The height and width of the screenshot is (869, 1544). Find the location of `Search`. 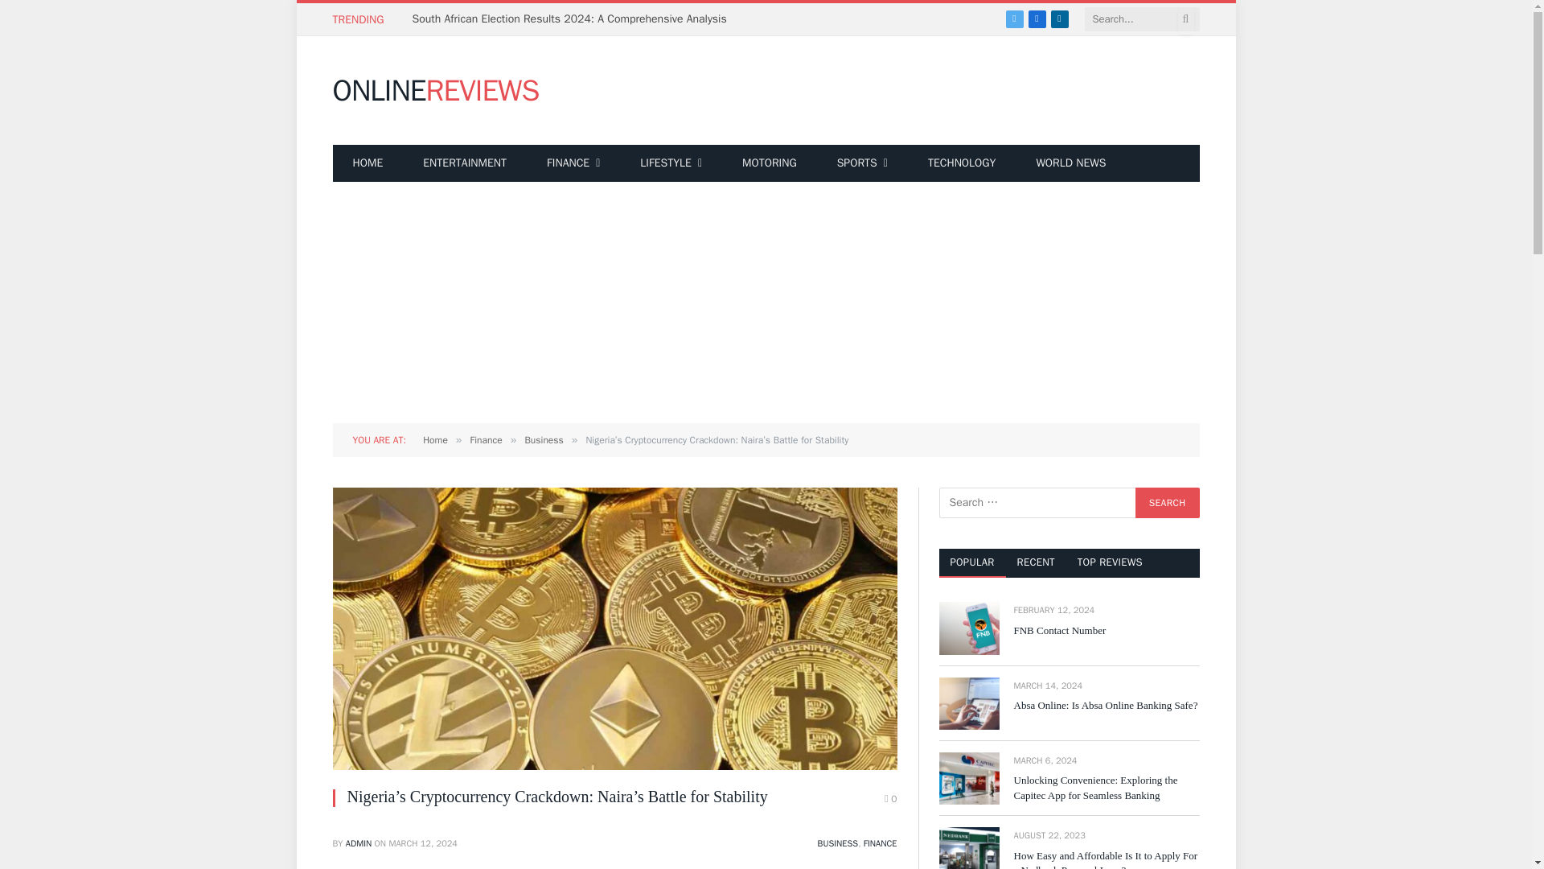

Search is located at coordinates (368, 163).